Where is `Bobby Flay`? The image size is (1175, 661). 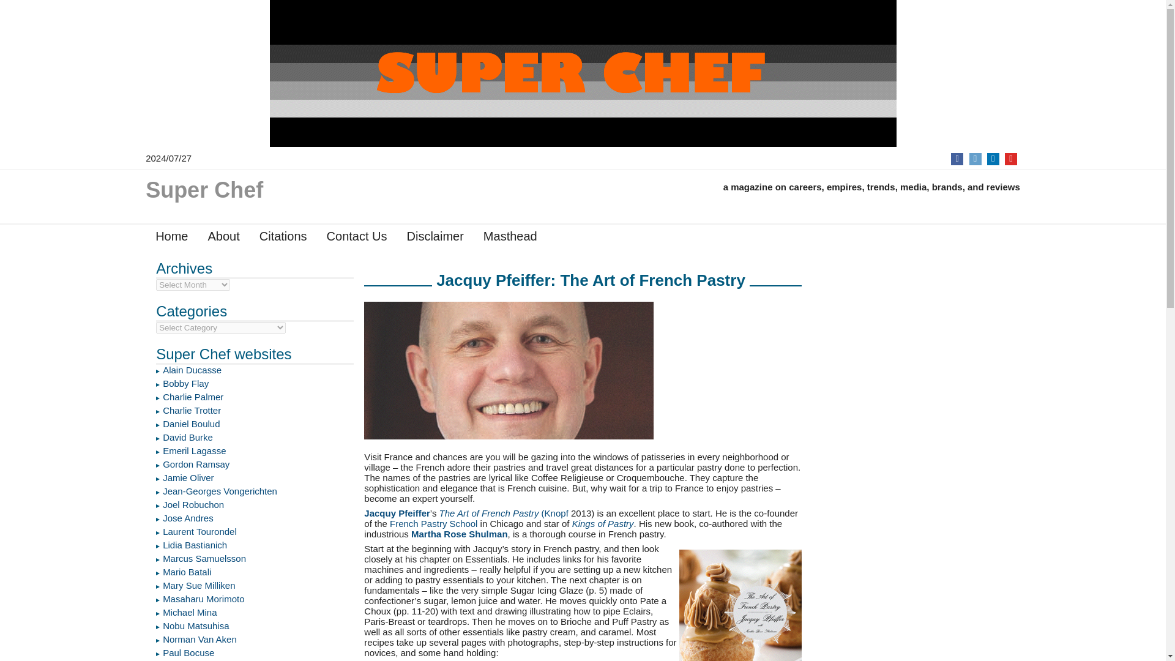 Bobby Flay is located at coordinates (186, 383).